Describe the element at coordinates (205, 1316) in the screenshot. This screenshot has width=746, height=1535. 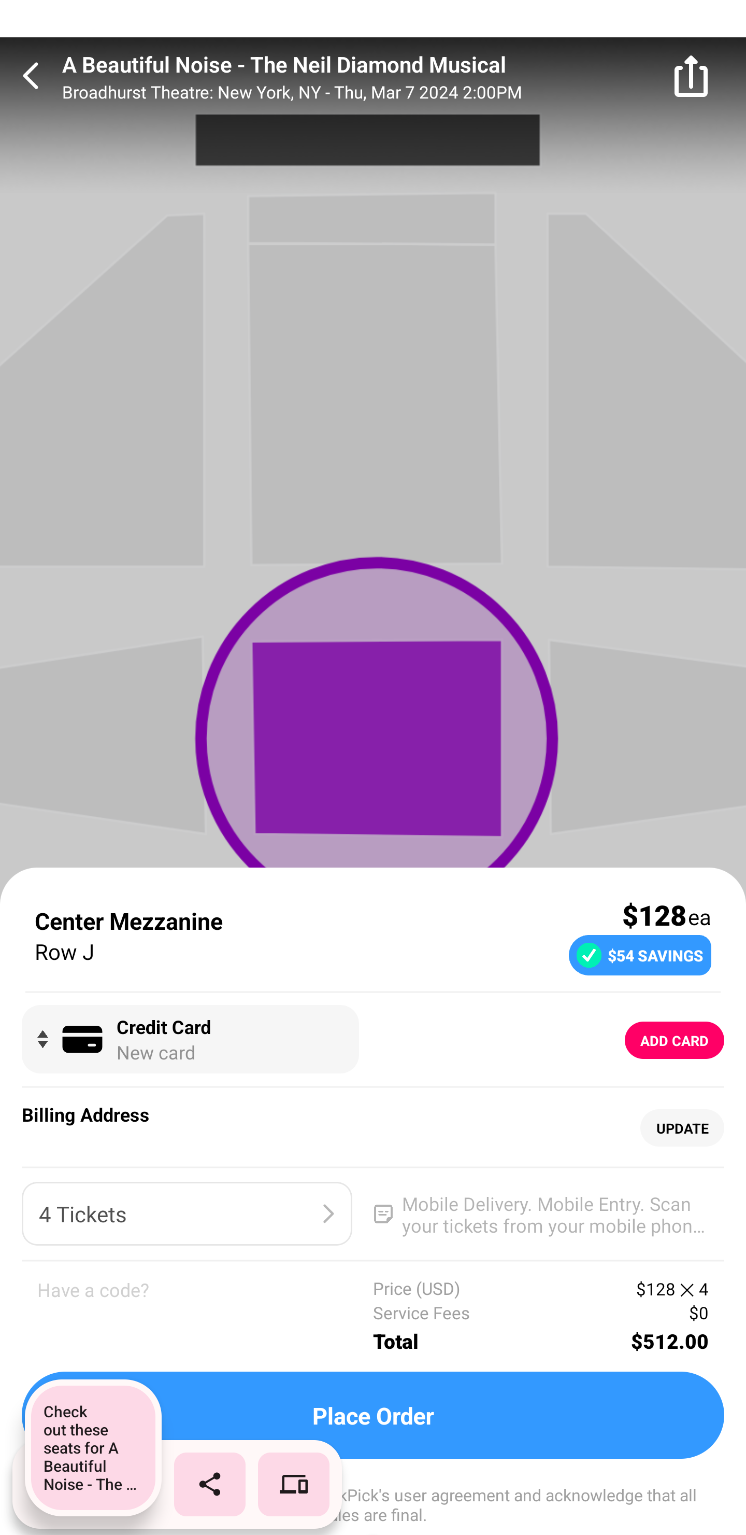
I see `Have a code?` at that location.